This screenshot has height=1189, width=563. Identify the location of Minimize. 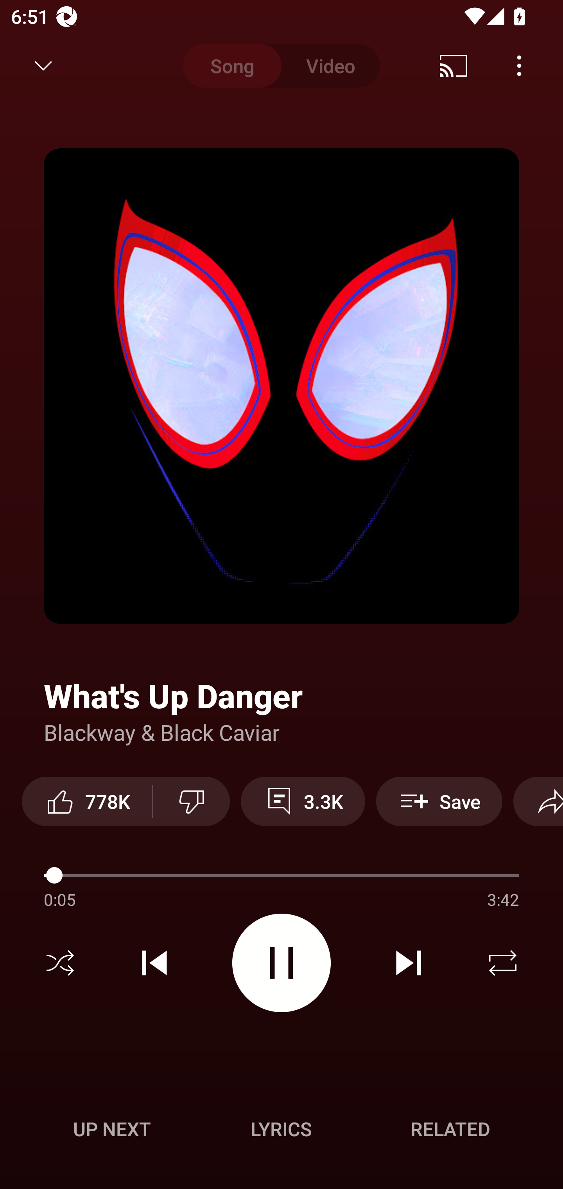
(43, 66).